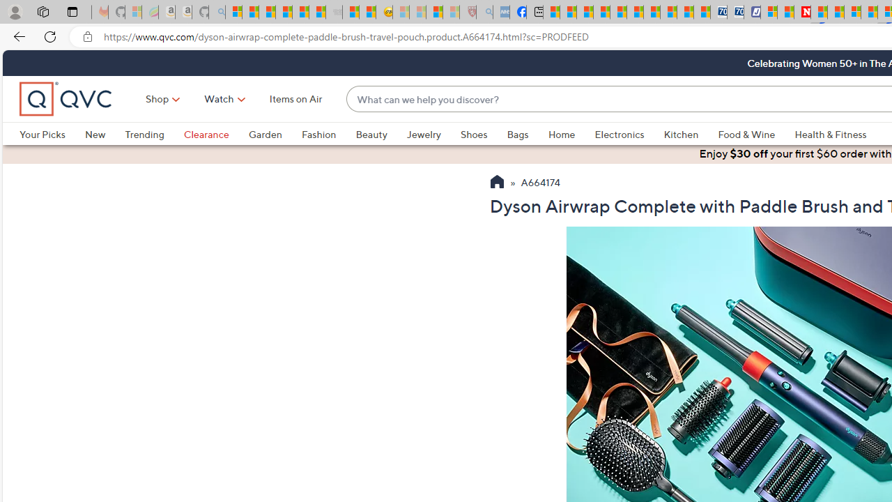 The width and height of the screenshot is (892, 502). What do you see at coordinates (433, 134) in the screenshot?
I see `Jewelry` at bounding box center [433, 134].